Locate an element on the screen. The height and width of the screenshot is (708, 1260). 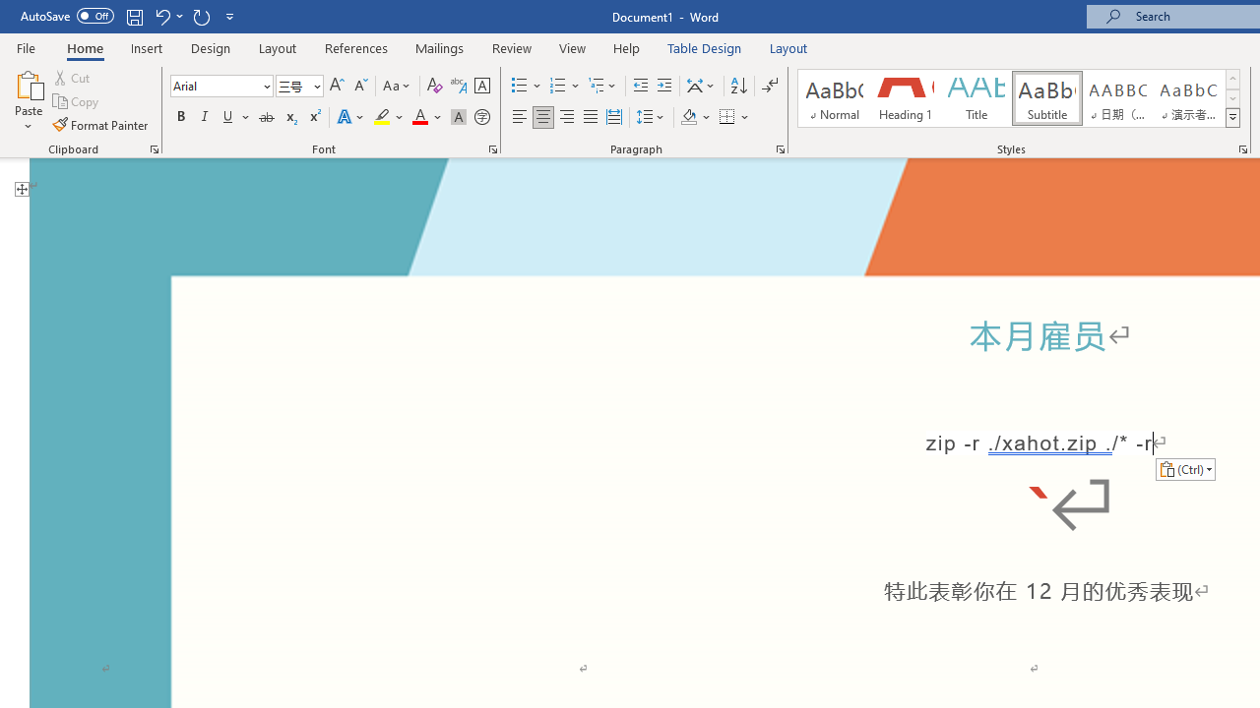
Font Color Red is located at coordinates (419, 118).